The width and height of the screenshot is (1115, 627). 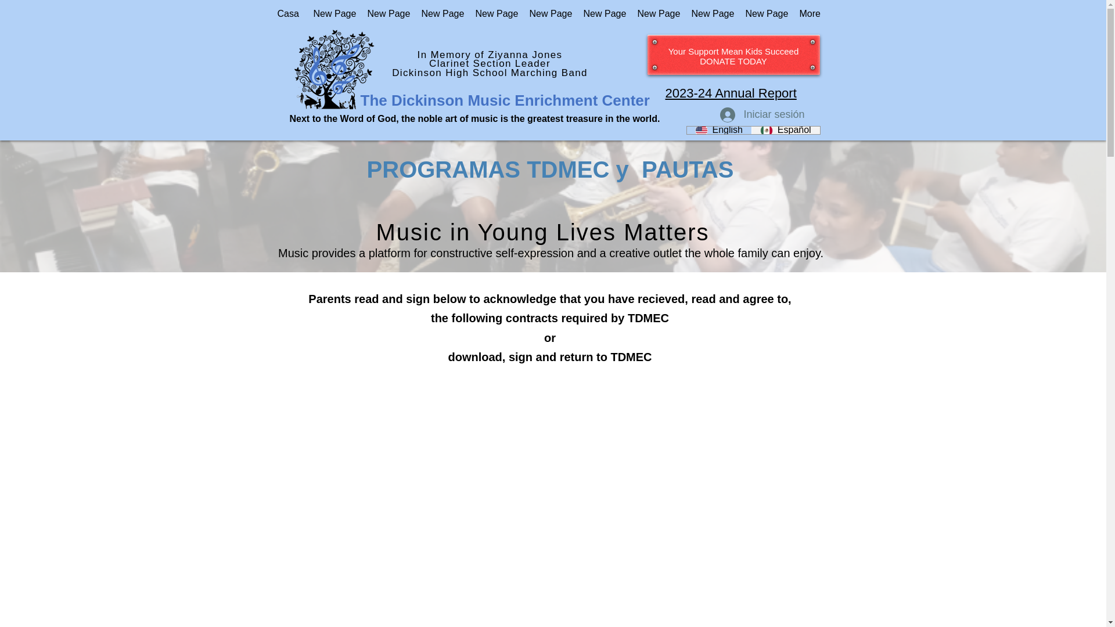 I want to click on New Page, so click(x=602, y=14).